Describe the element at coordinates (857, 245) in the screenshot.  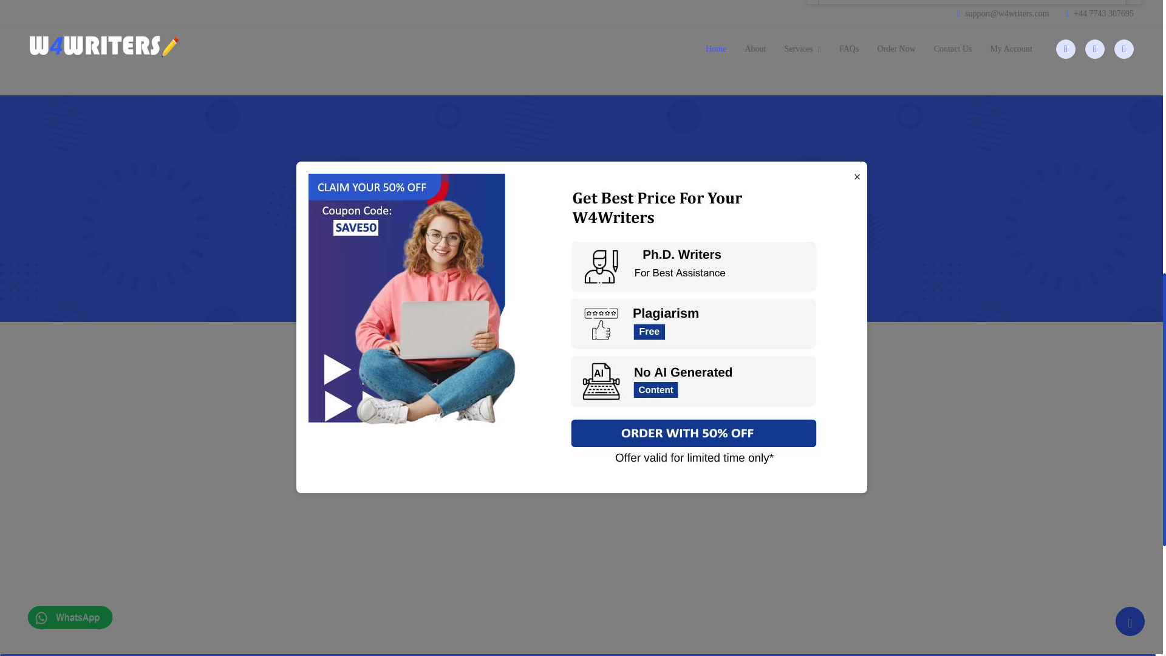
I see `Read More` at that location.